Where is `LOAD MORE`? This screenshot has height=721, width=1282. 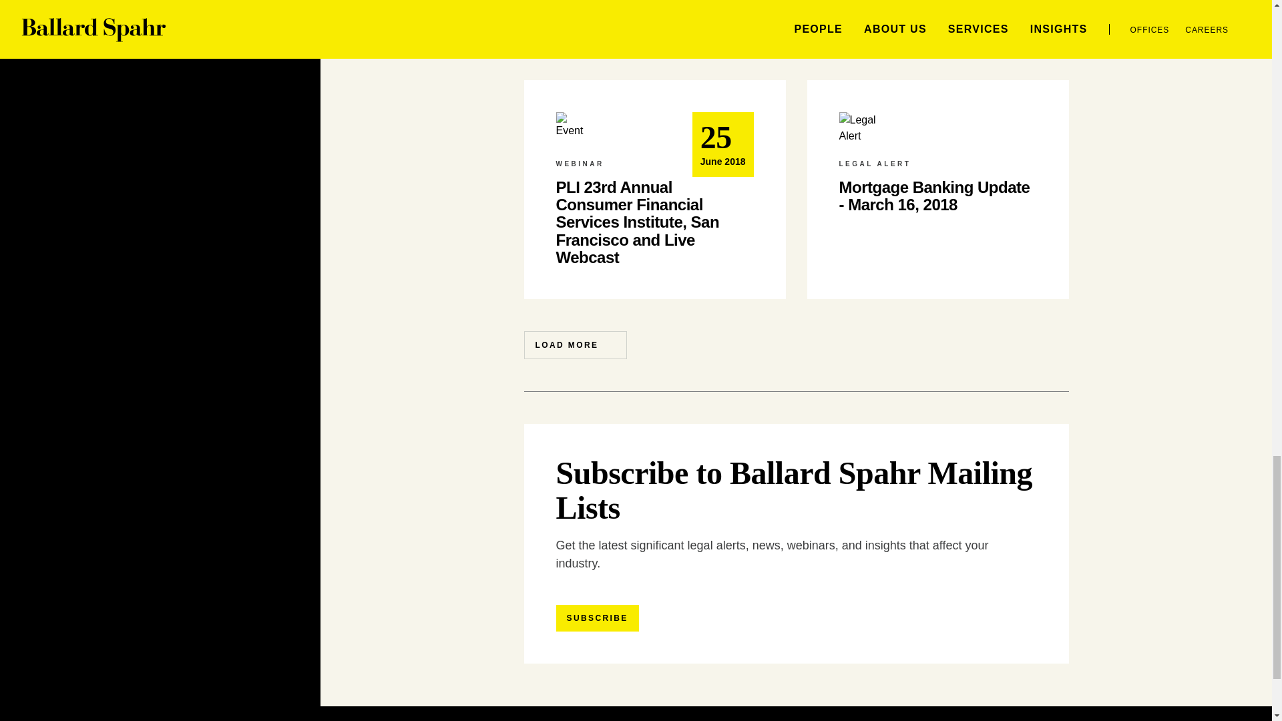 LOAD MORE is located at coordinates (574, 344).